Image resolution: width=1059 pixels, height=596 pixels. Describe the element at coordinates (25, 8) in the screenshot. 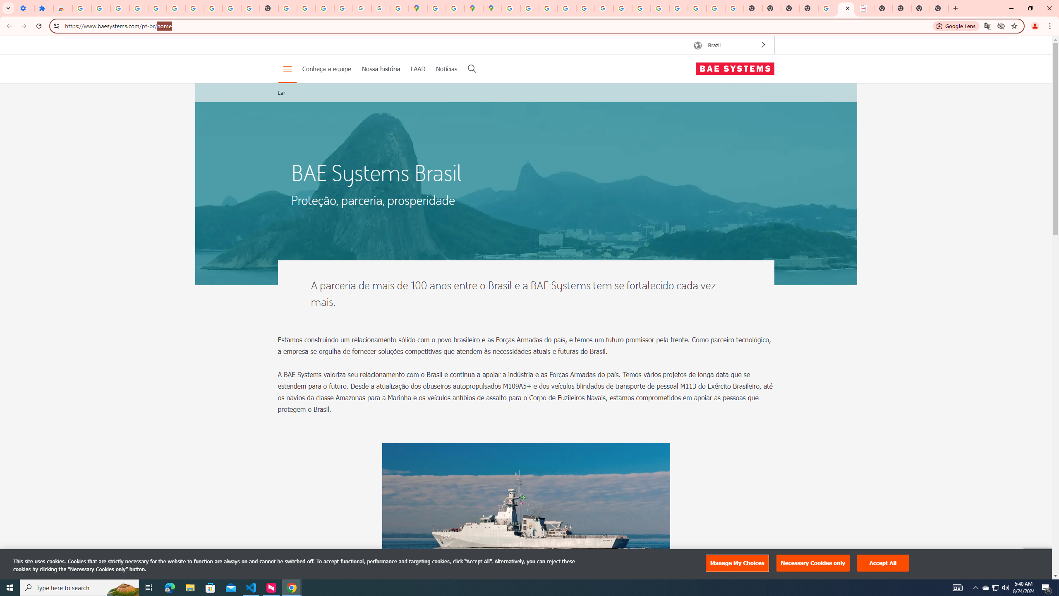

I see `Settings - On startup` at that location.